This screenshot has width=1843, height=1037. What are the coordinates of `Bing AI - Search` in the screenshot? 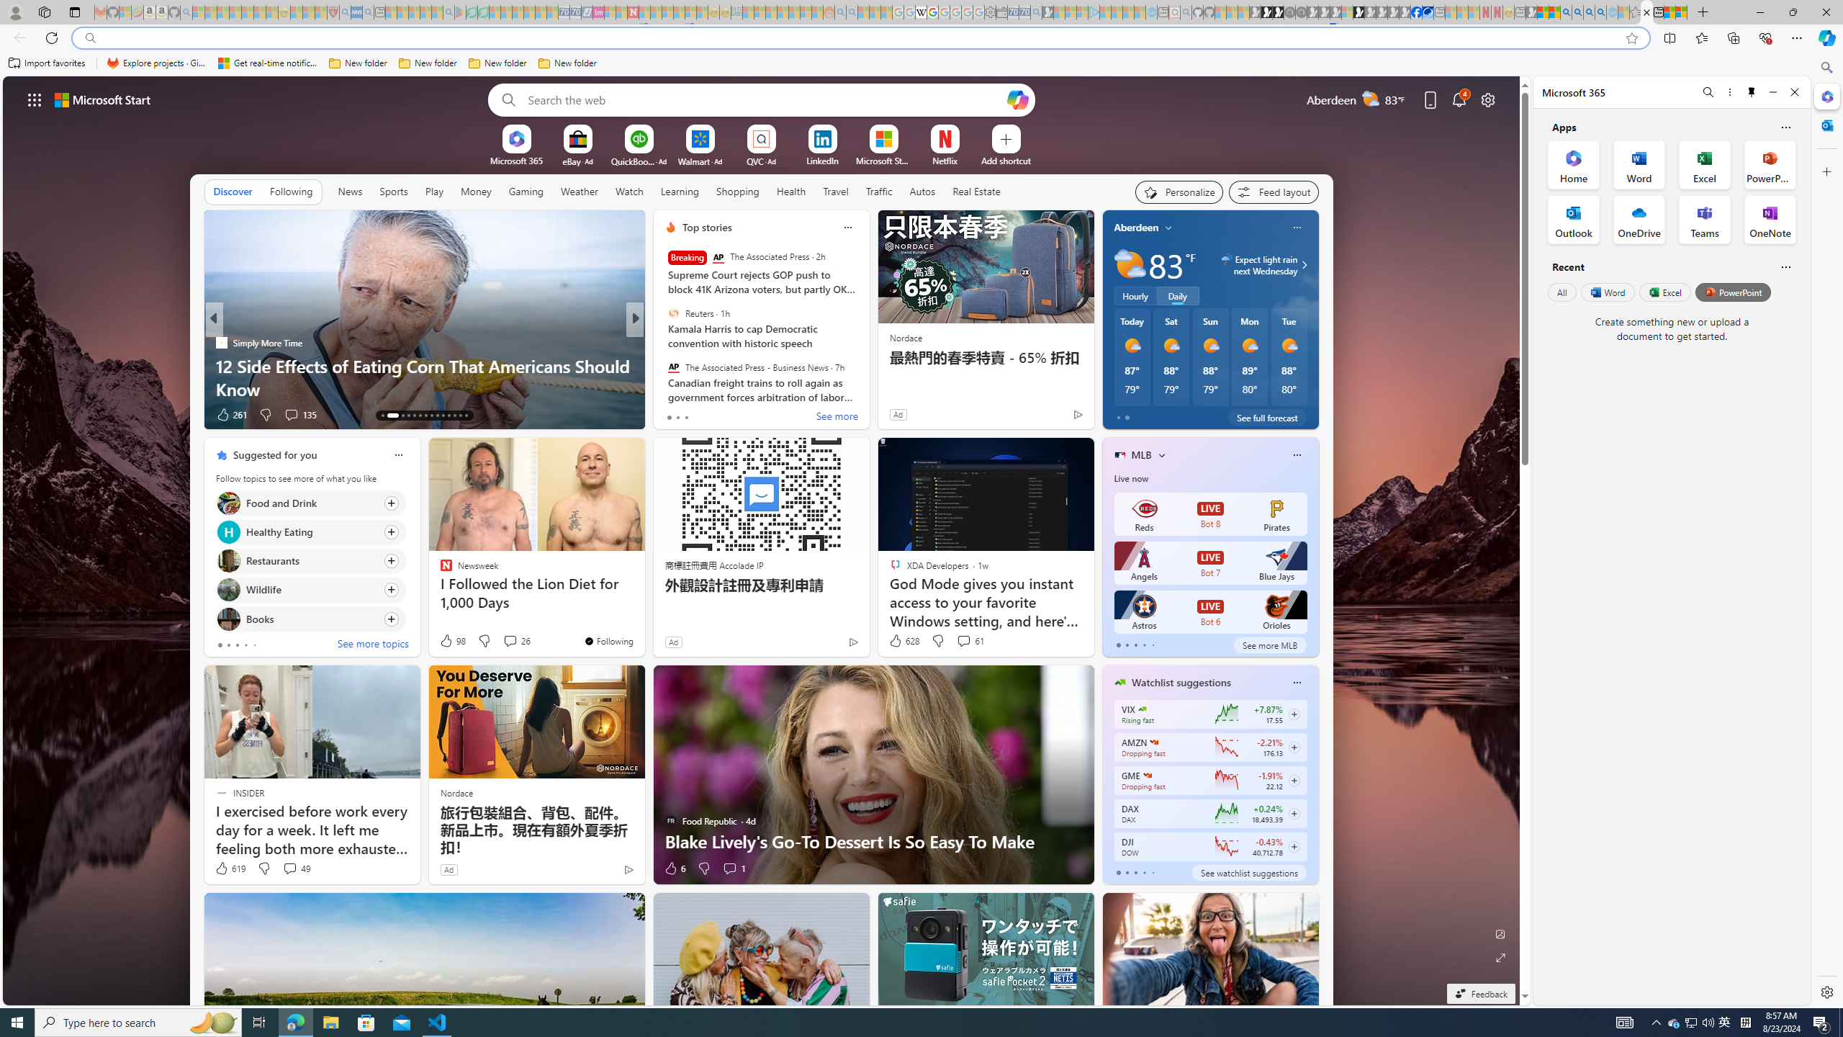 It's located at (1565, 12).